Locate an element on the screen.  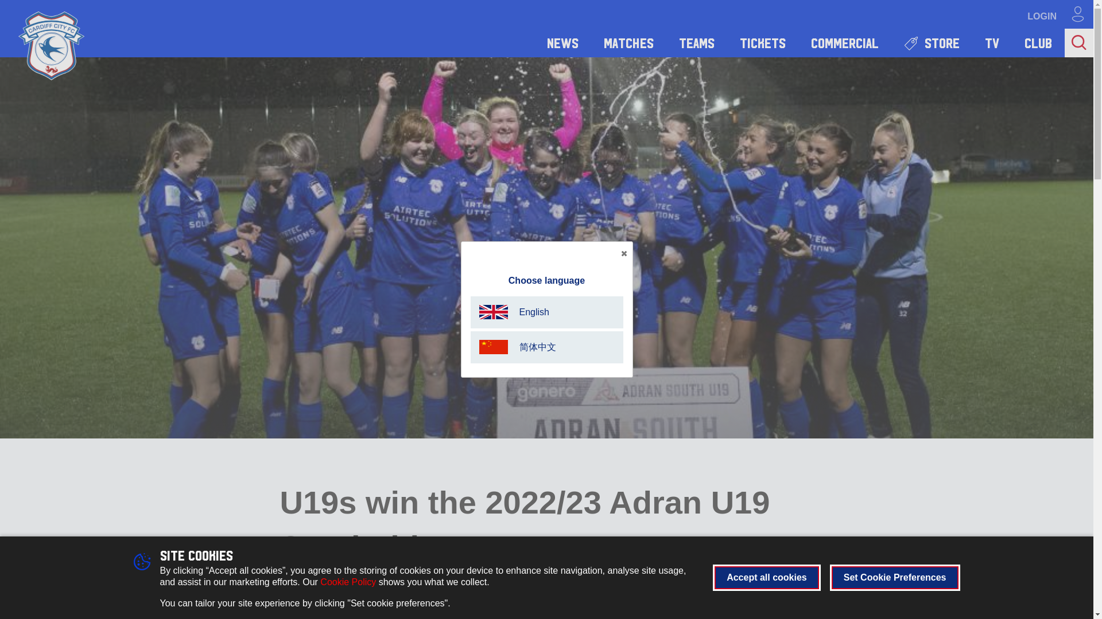
MATCHES is located at coordinates (628, 42).